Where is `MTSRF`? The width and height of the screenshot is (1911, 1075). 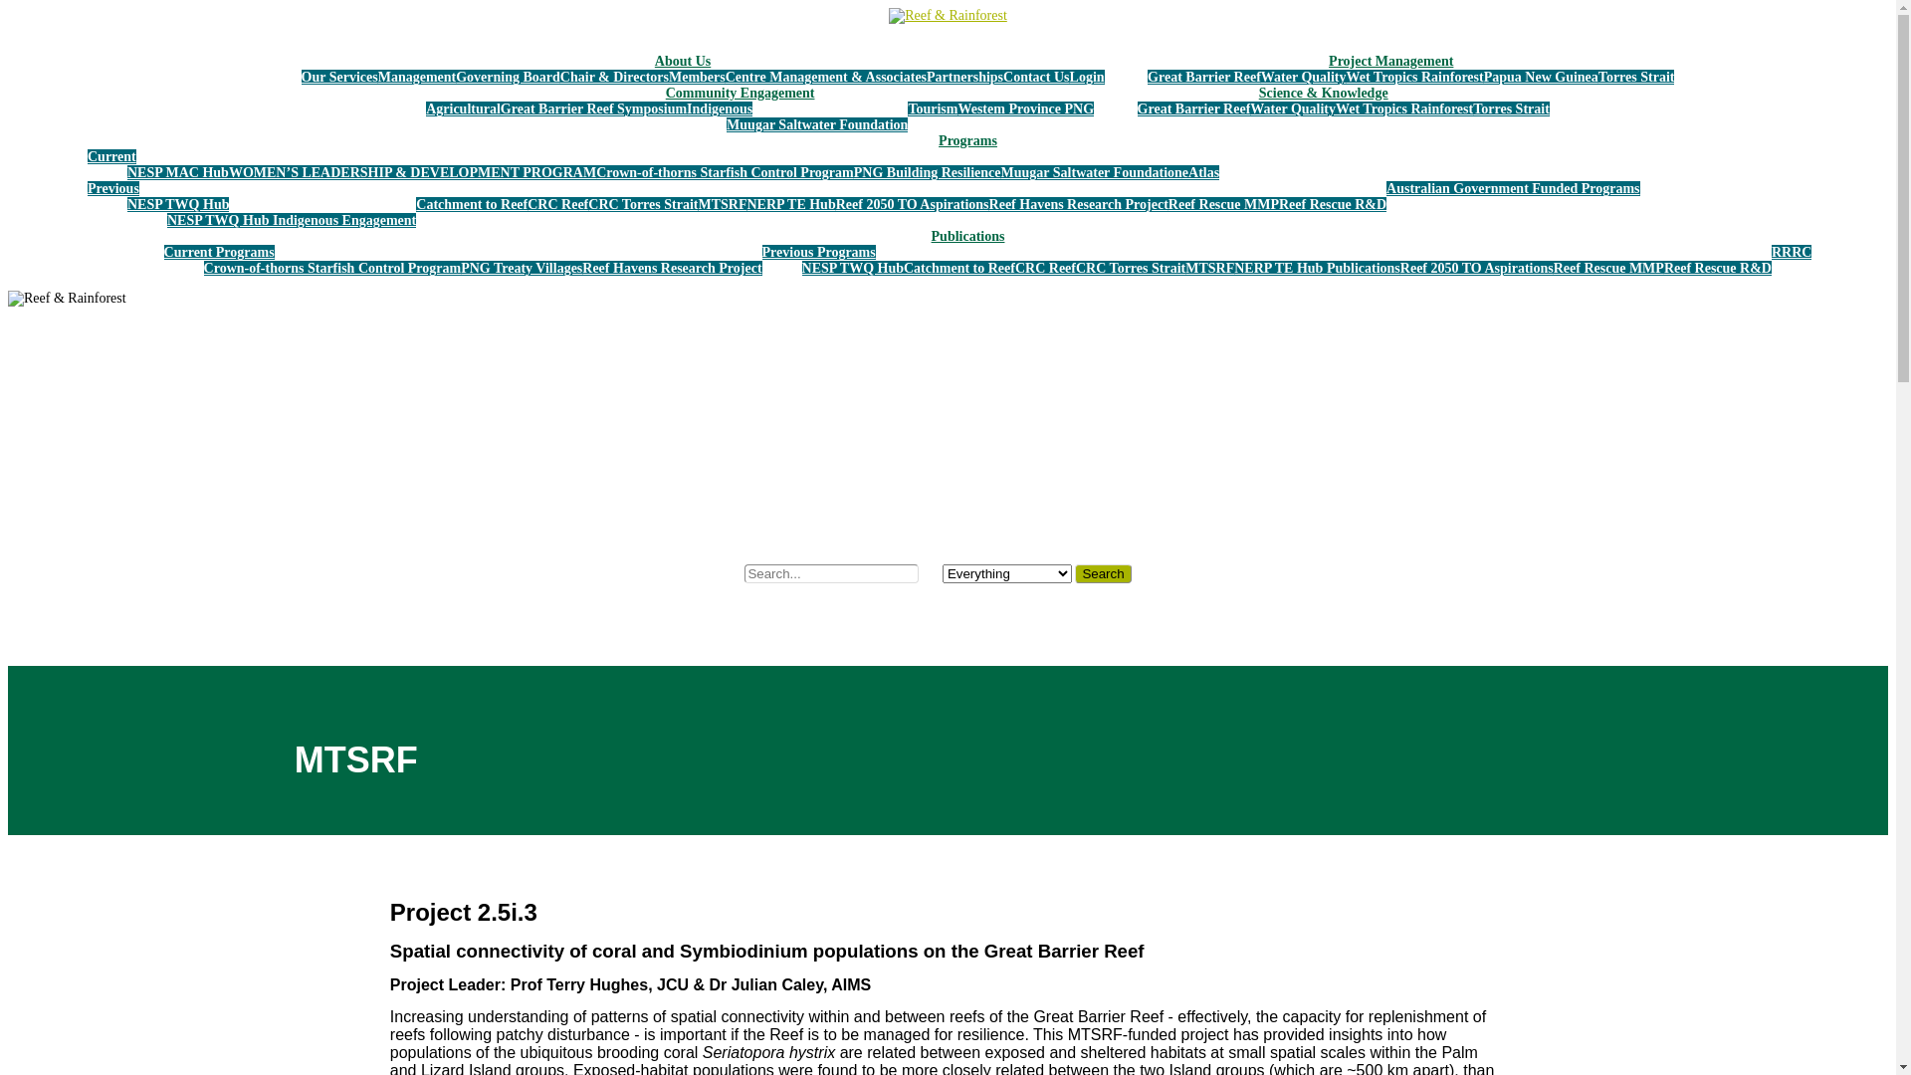 MTSRF is located at coordinates (723, 205).